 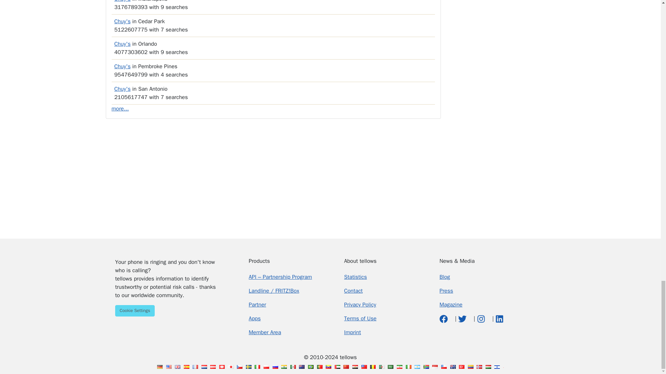 What do you see at coordinates (463, 319) in the screenshot?
I see `twitter` at bounding box center [463, 319].